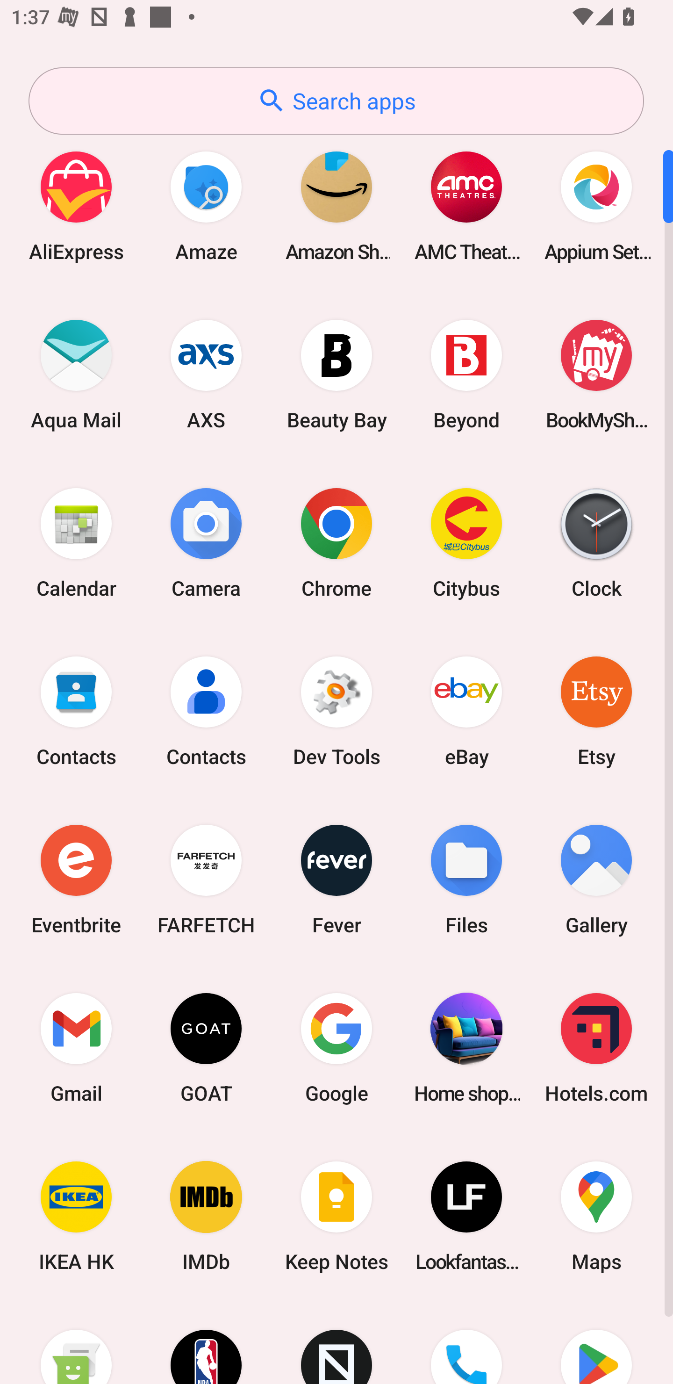  I want to click on   Search apps, so click(336, 101).